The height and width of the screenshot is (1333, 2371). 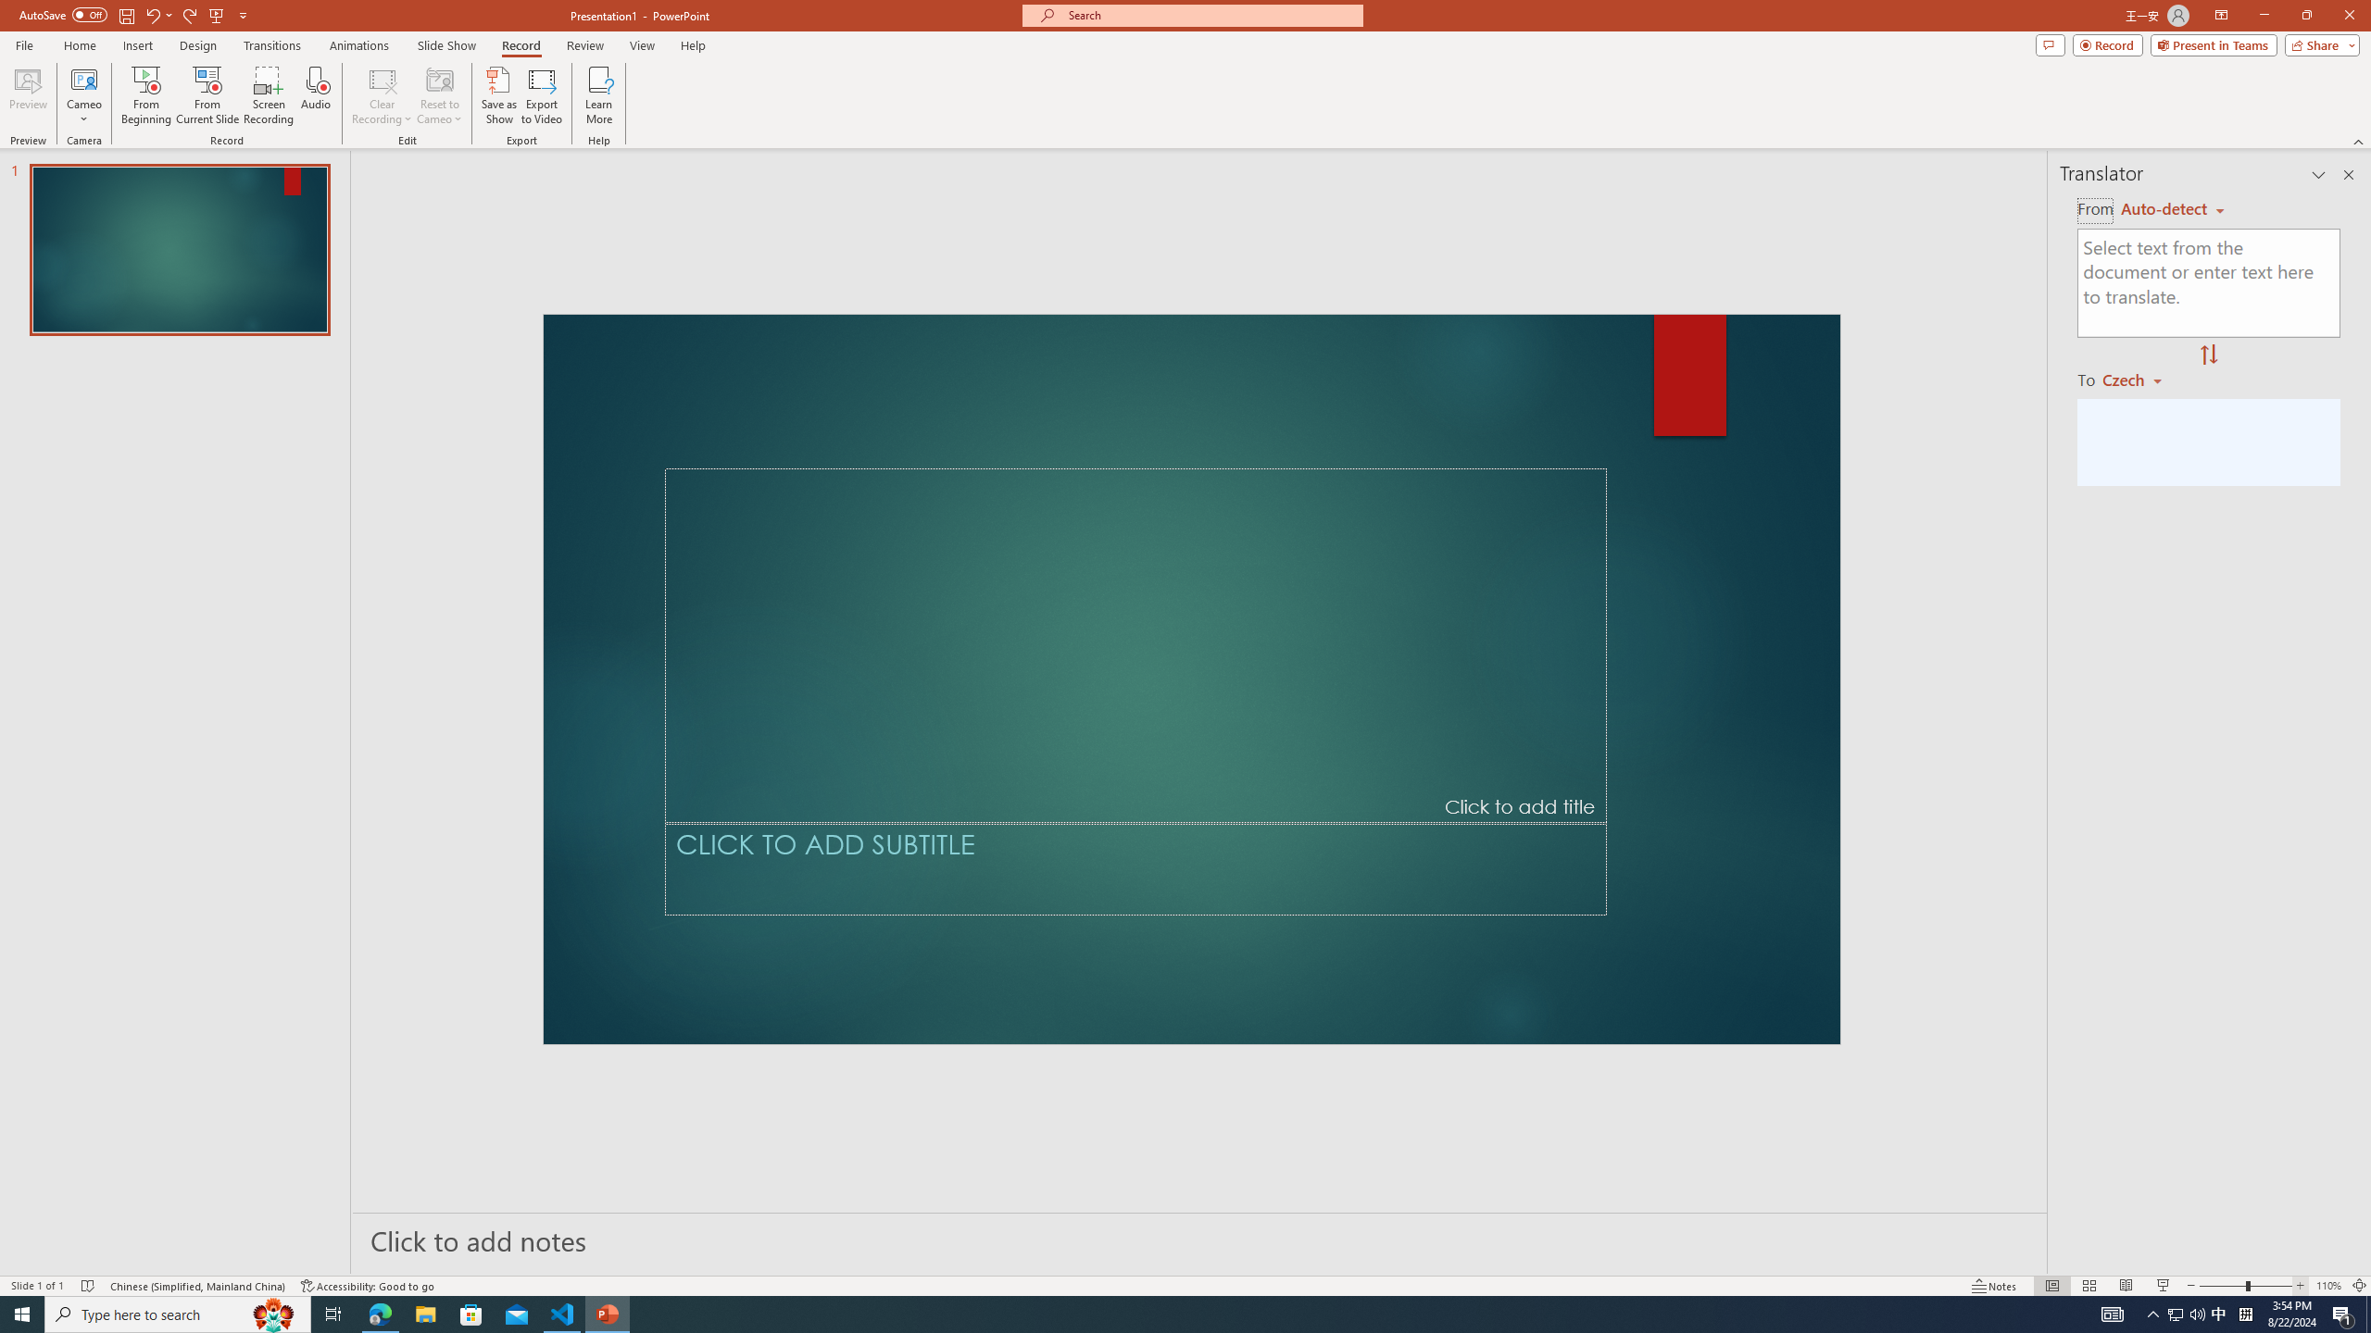 What do you see at coordinates (50, 1259) in the screenshot?
I see `Page Number Page 1 of 1` at bounding box center [50, 1259].